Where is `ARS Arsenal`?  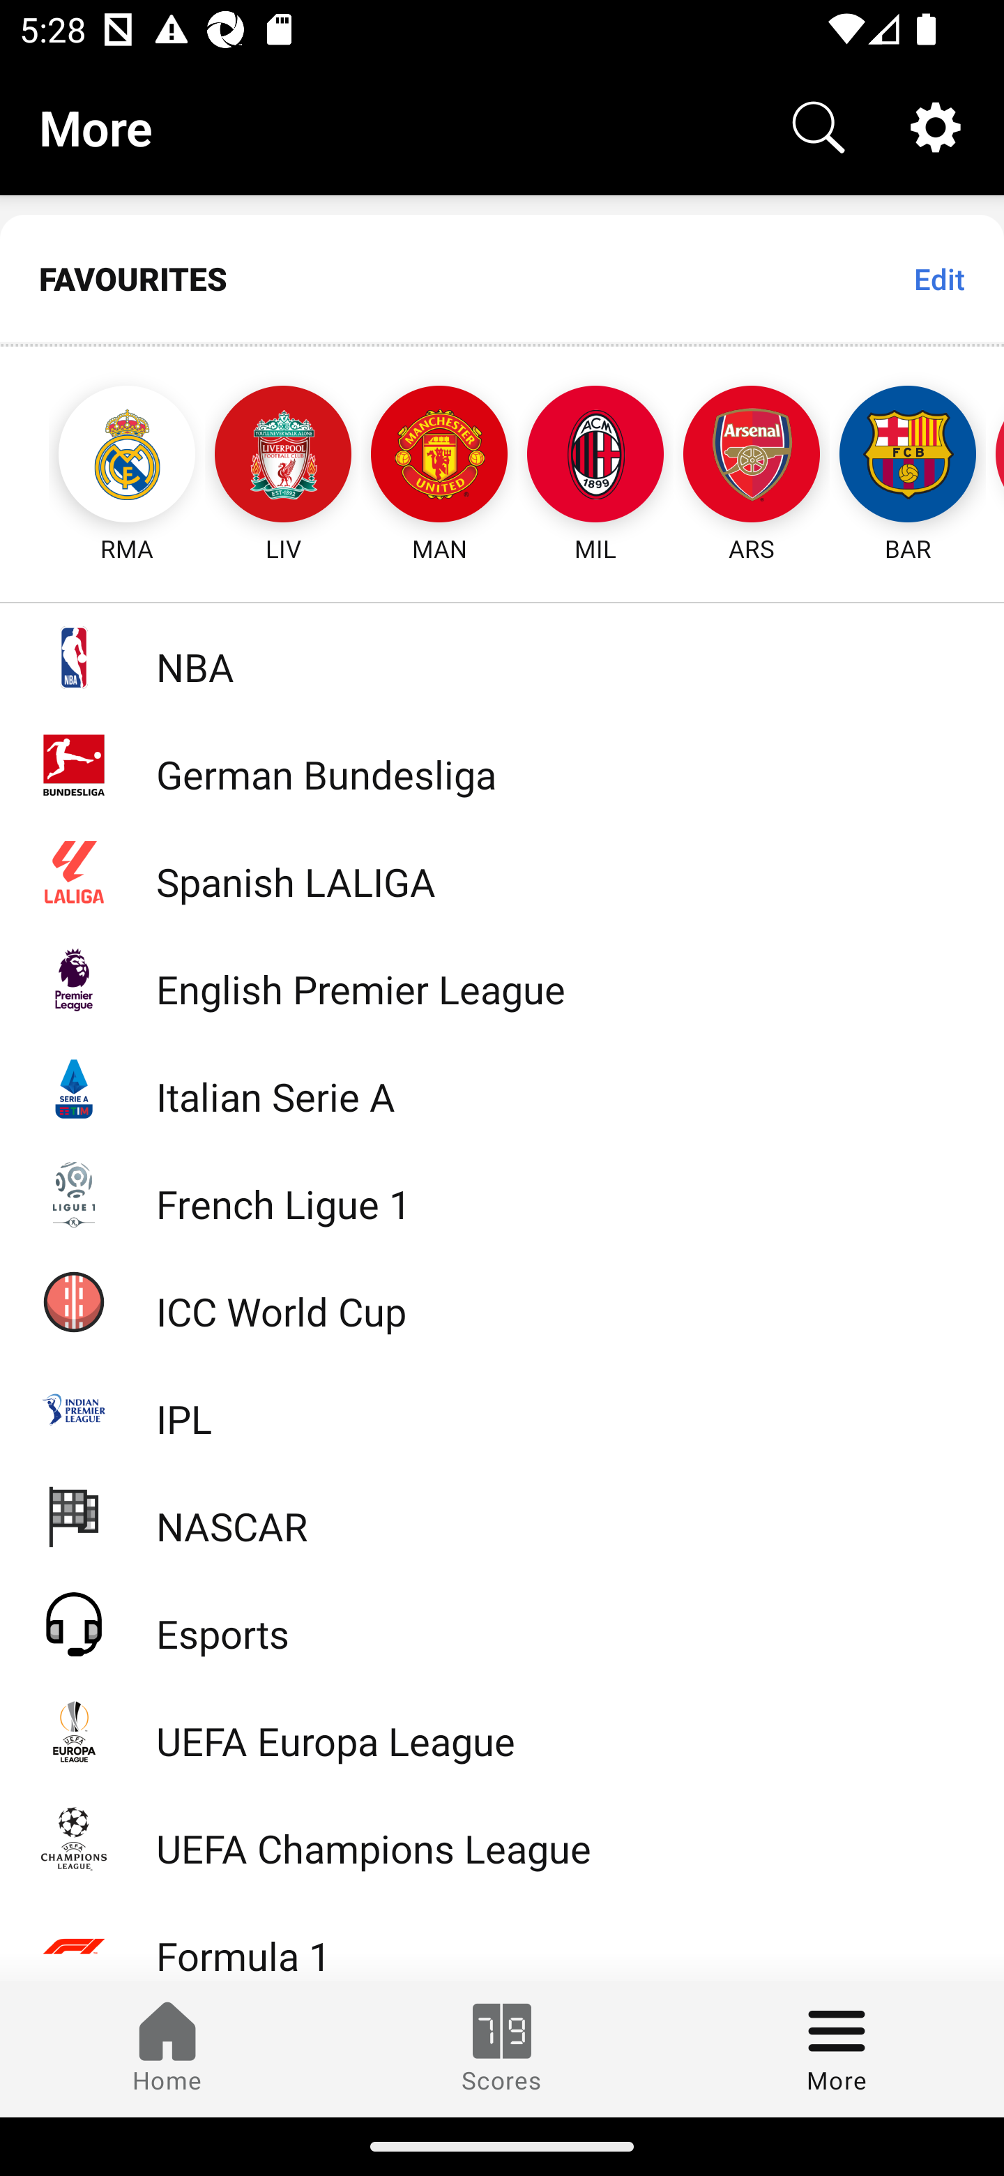
ARS Arsenal is located at coordinates (752, 456).